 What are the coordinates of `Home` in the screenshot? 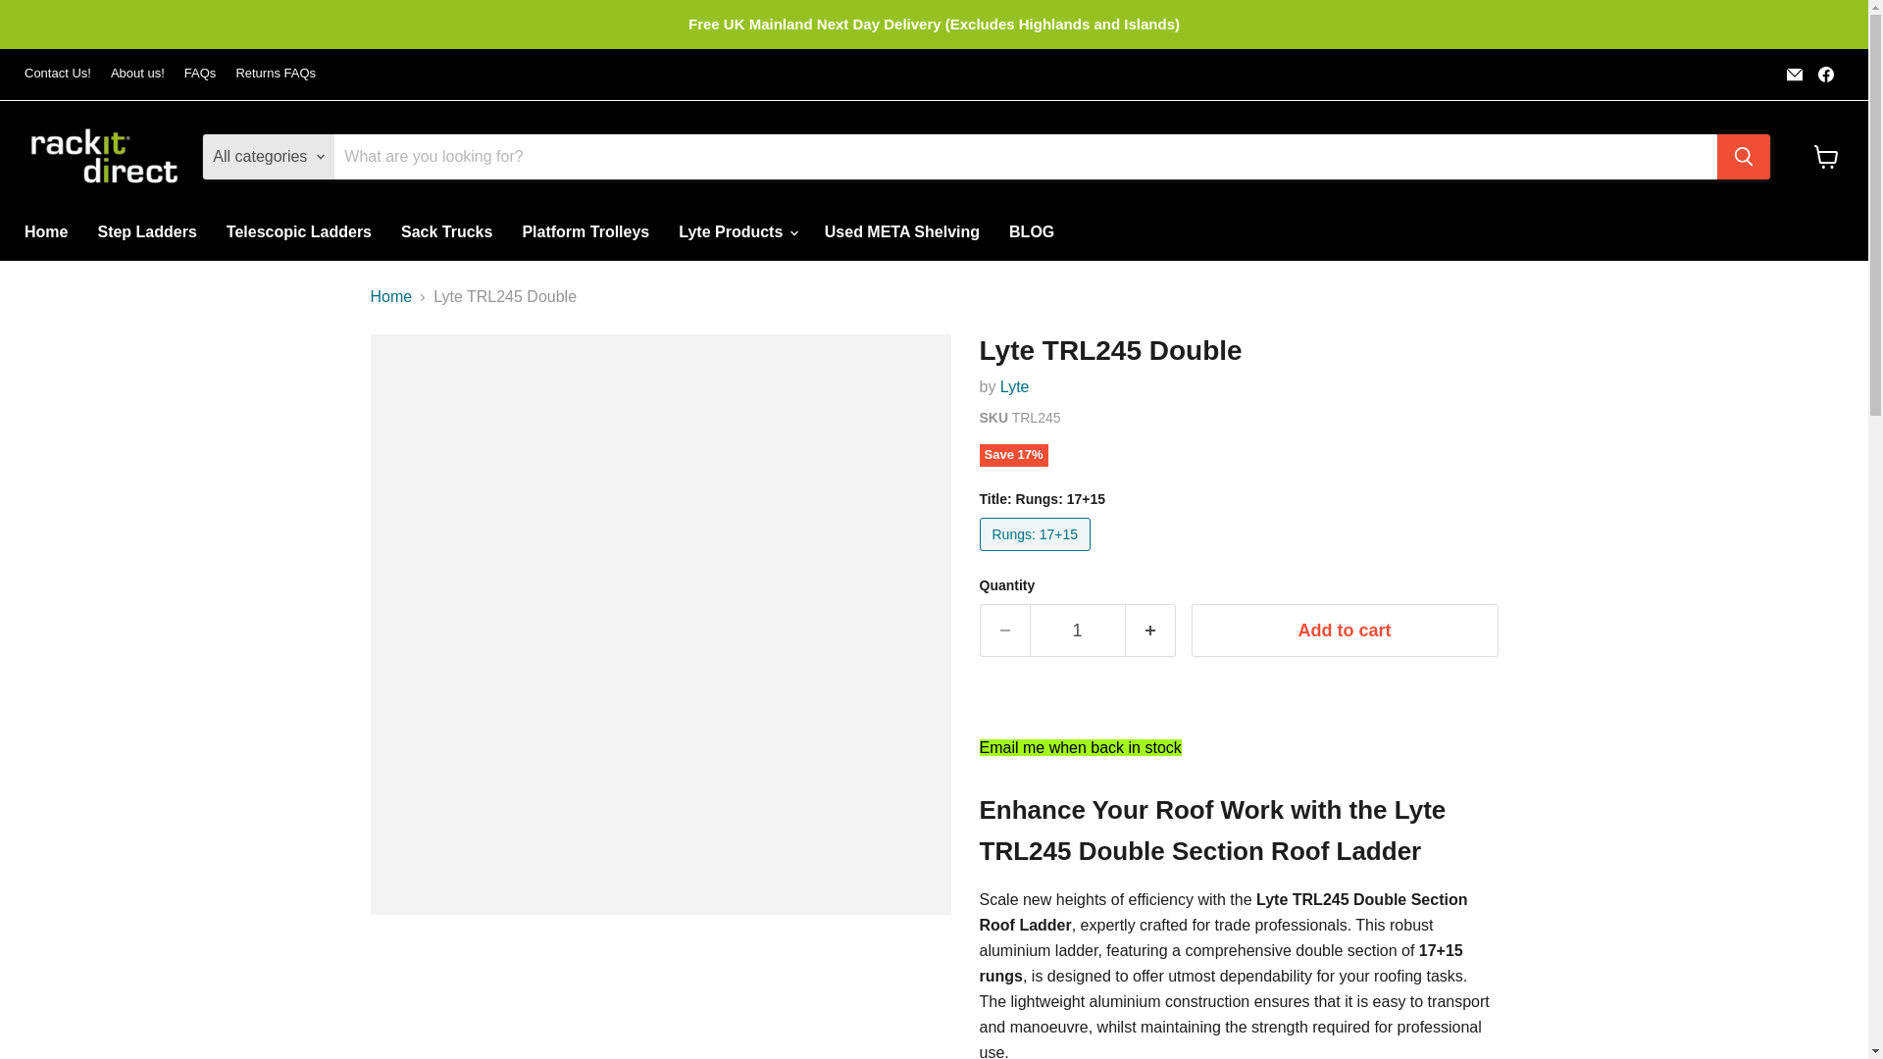 It's located at (45, 232).